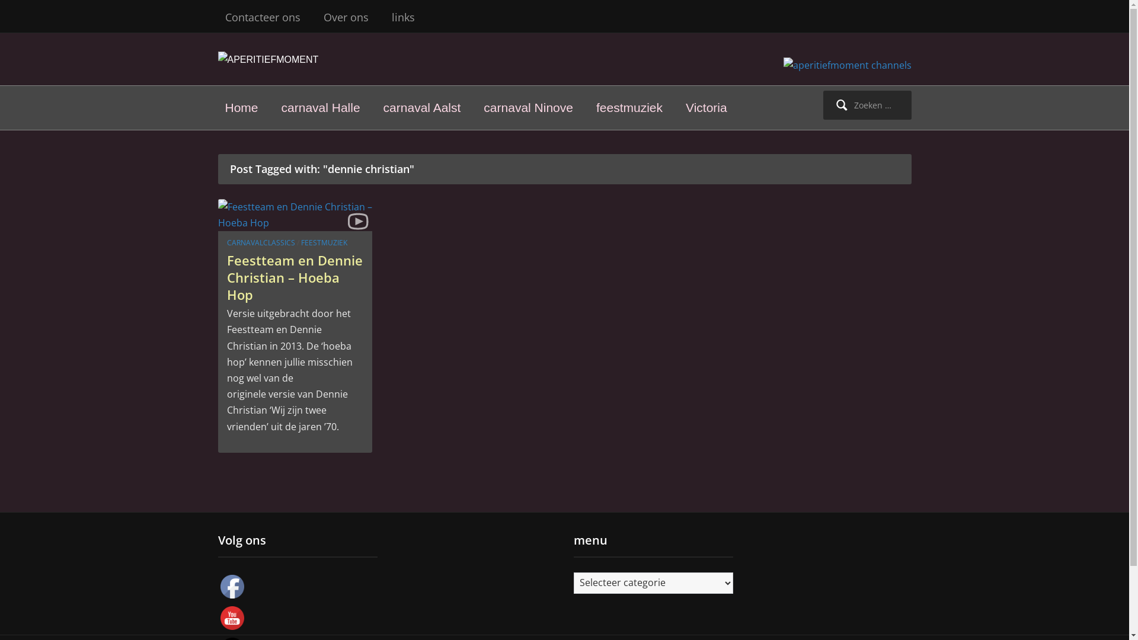  I want to click on Contacteer ons, so click(263, 18).